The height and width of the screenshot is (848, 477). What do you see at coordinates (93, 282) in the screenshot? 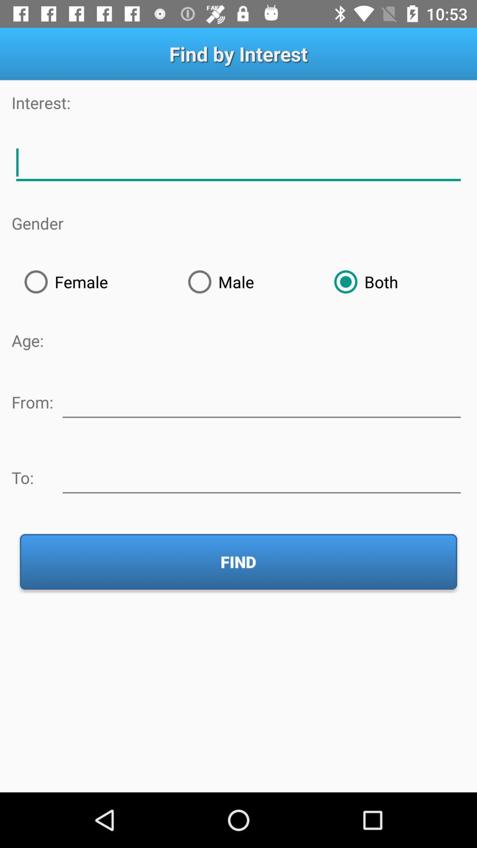
I see `select the item to the left of the male radio button` at bounding box center [93, 282].